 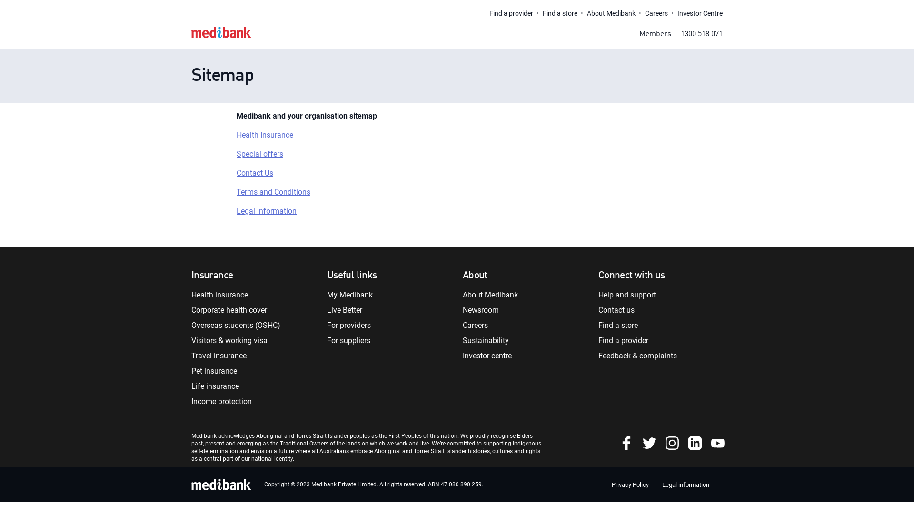 What do you see at coordinates (349, 326) in the screenshot?
I see `For providers` at bounding box center [349, 326].